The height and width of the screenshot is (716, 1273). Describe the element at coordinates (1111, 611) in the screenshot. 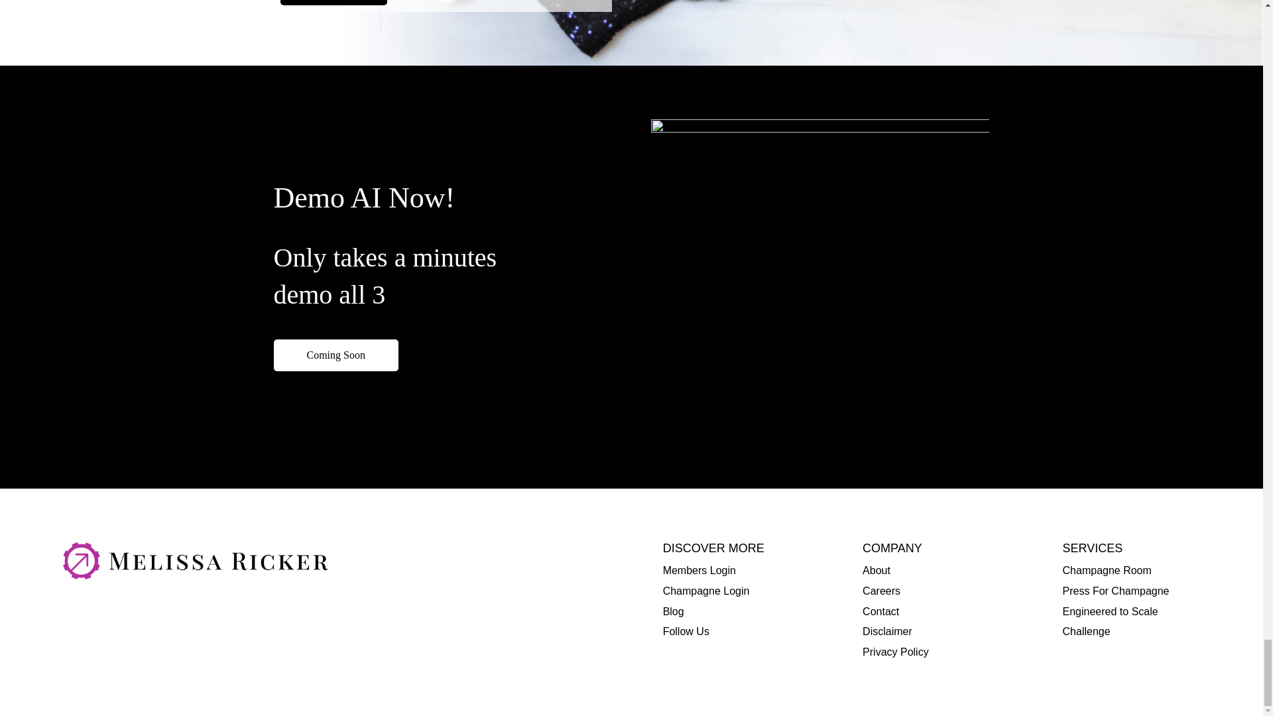

I see `Engineered to Scale` at that location.